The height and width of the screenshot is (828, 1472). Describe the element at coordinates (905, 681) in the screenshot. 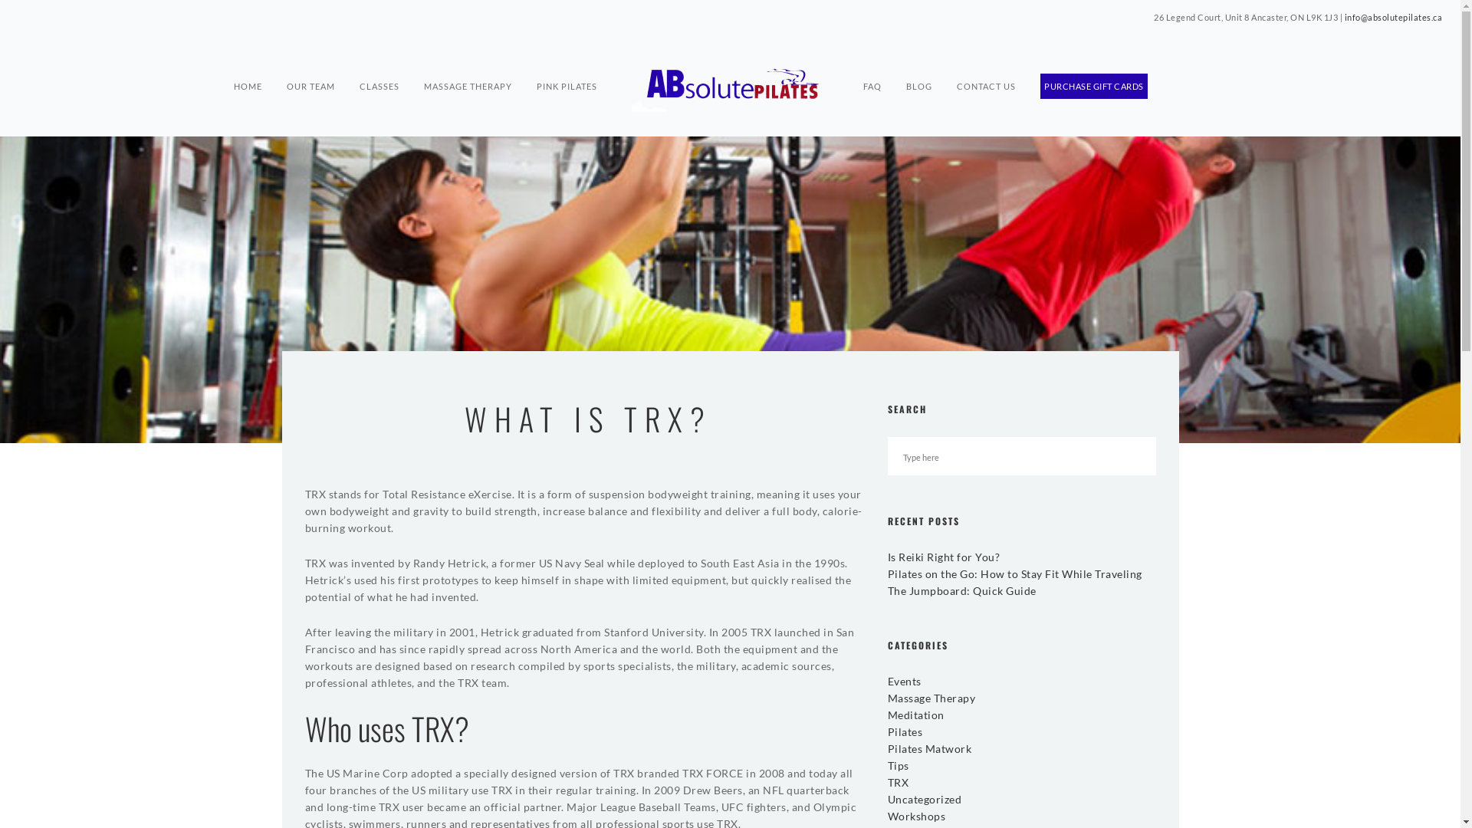

I see `Events` at that location.